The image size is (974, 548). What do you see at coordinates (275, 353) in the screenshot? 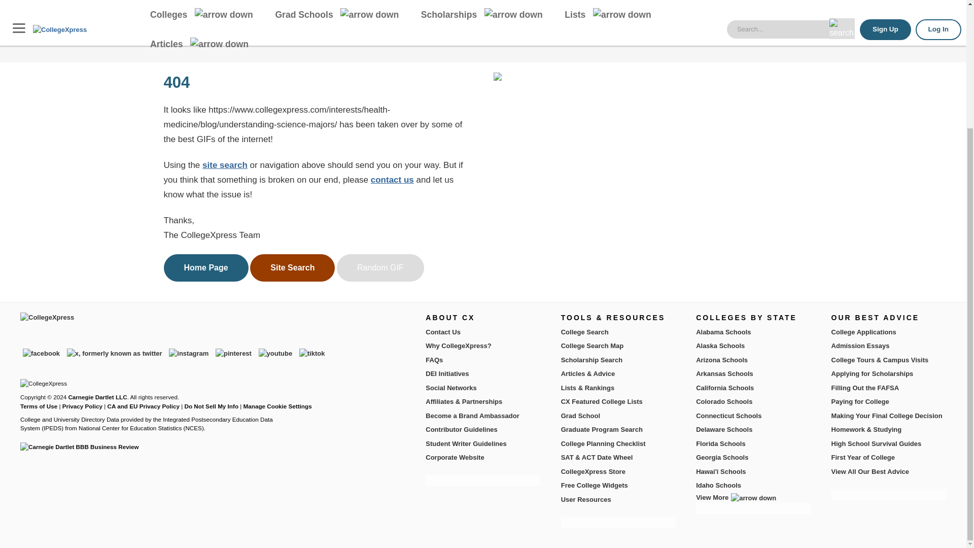
I see `YouTube` at bounding box center [275, 353].